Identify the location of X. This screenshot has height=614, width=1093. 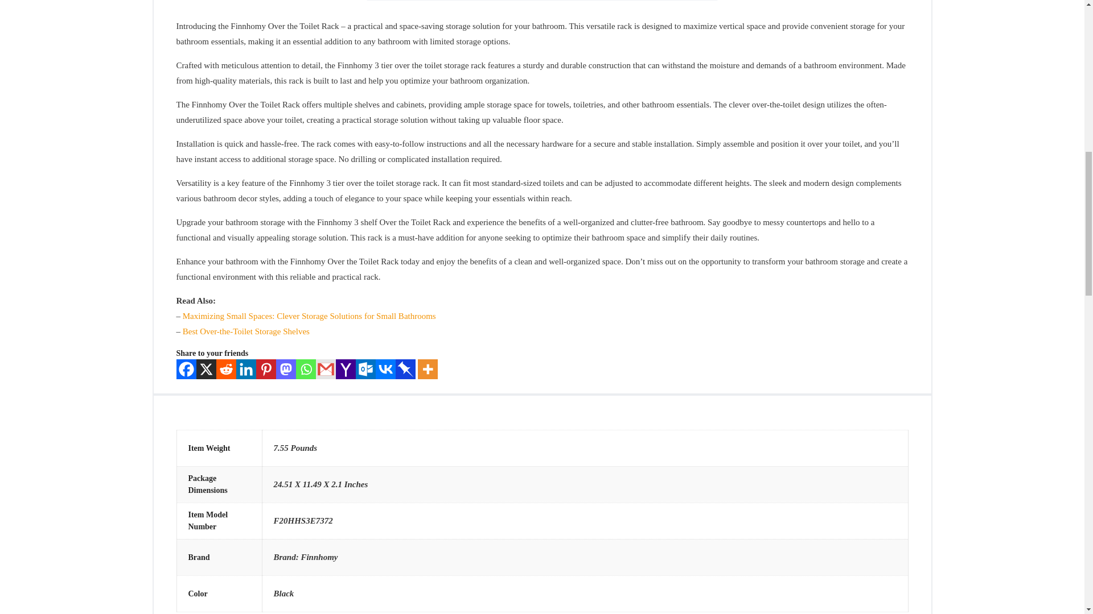
(205, 369).